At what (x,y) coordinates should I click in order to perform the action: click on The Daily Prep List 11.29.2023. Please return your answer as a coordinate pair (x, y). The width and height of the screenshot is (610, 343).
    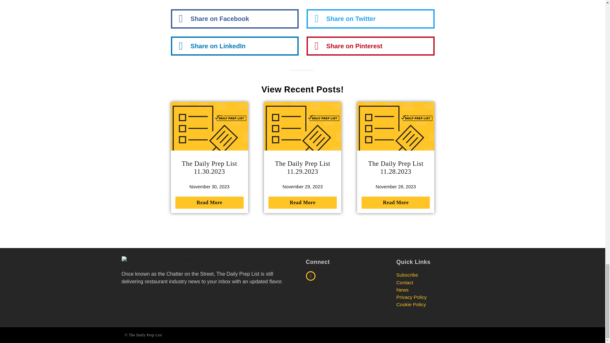
    Looking at the image, I should click on (302, 167).